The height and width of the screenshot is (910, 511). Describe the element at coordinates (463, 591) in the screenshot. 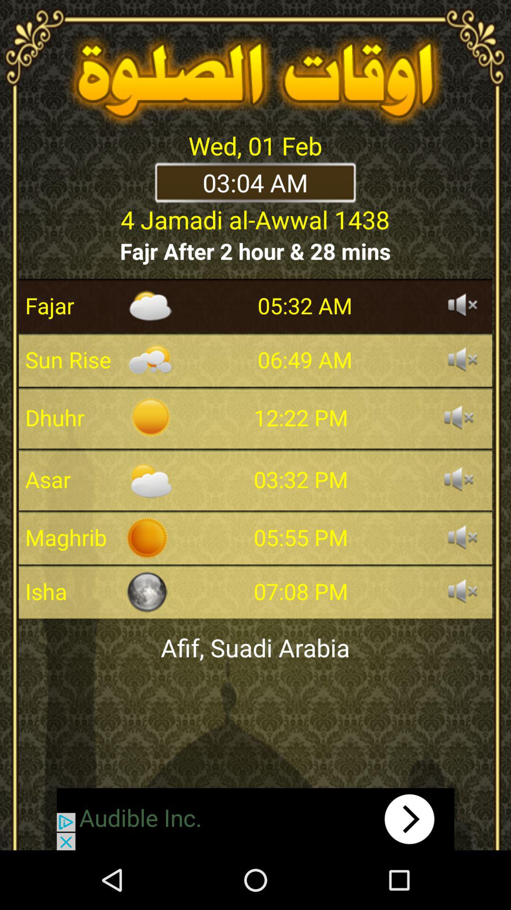

I see `sound for the specific time` at that location.